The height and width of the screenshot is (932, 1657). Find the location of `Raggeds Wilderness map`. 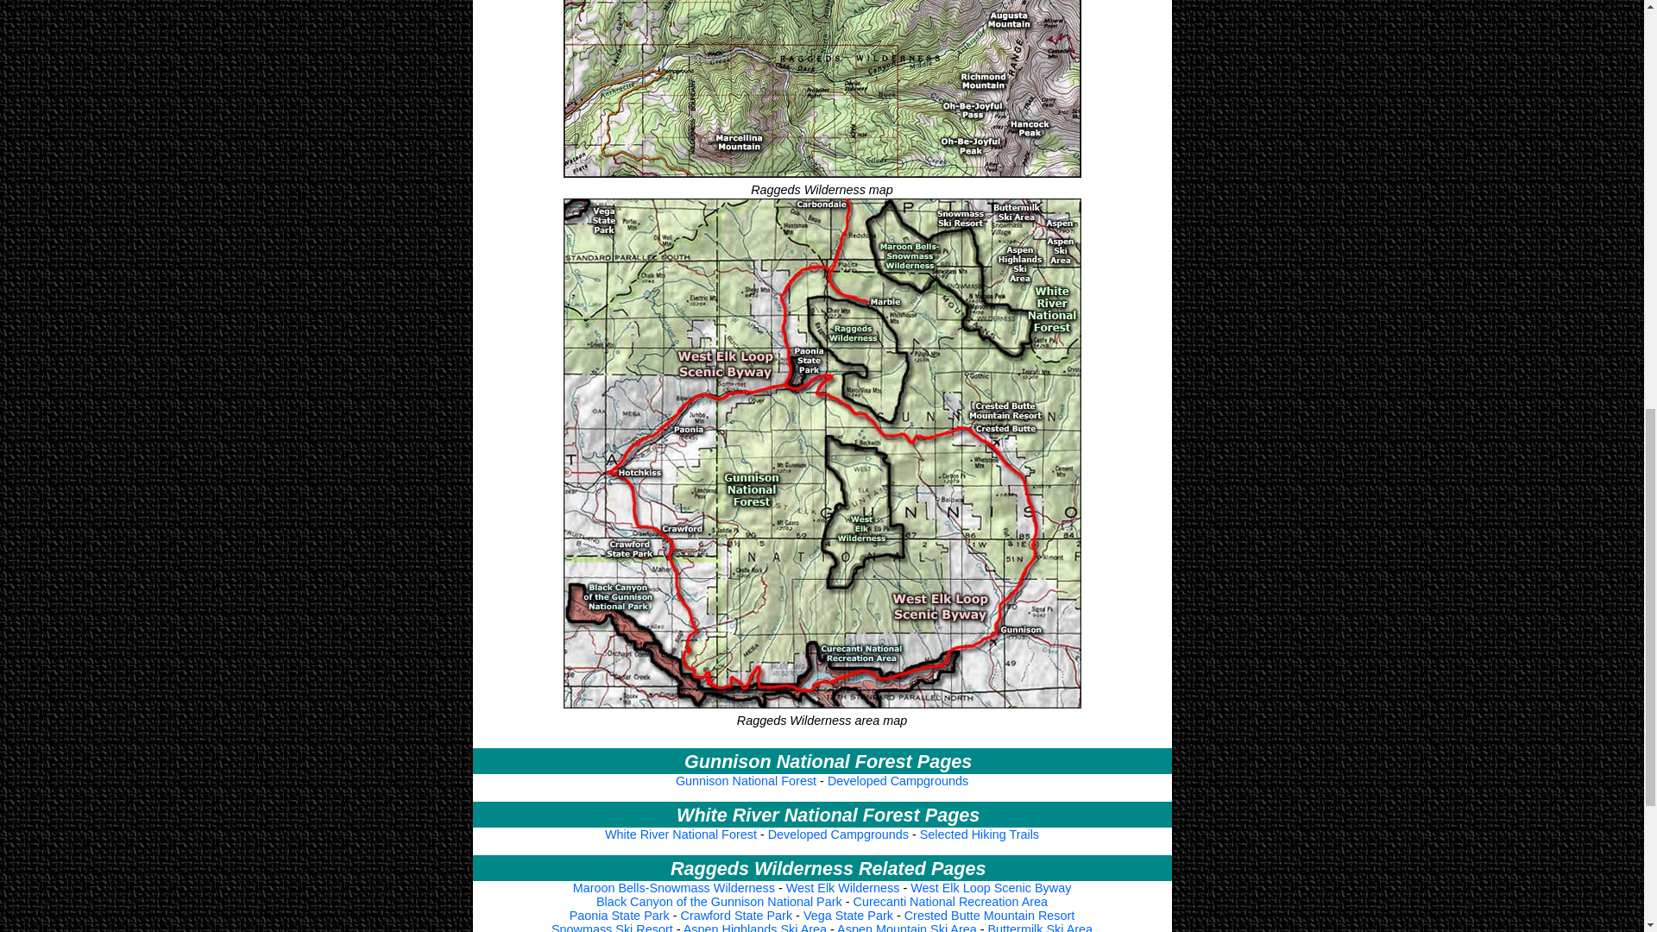

Raggeds Wilderness map is located at coordinates (822, 90).